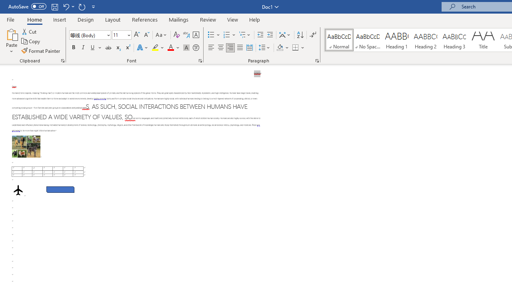  What do you see at coordinates (425, 40) in the screenshot?
I see `Heading 2` at bounding box center [425, 40].